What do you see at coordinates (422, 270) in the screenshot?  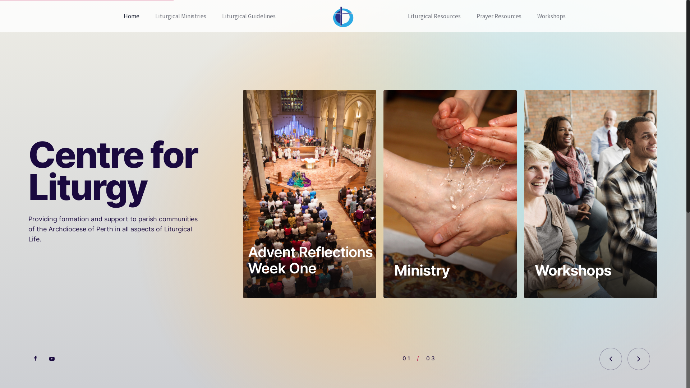 I see `Ministry` at bounding box center [422, 270].